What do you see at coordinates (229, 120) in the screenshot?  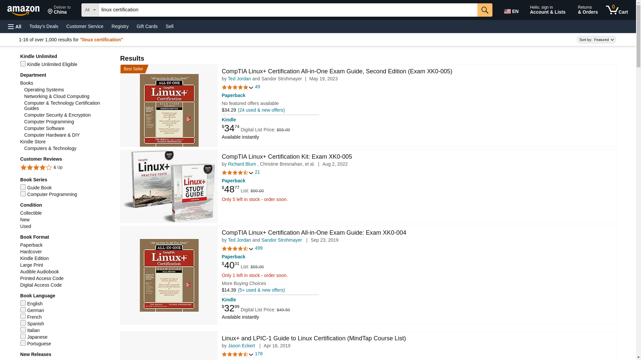 I see `Kindle` at bounding box center [229, 120].